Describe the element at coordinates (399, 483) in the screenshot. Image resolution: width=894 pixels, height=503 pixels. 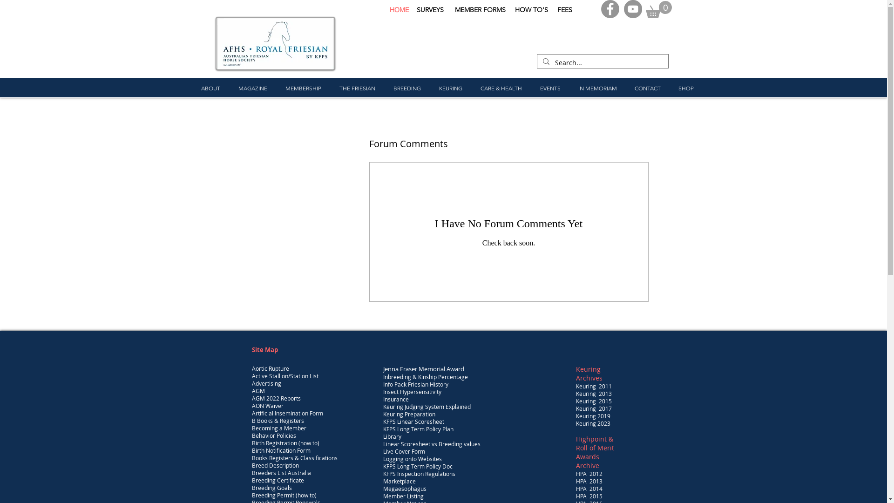
I see `Marketplace` at that location.